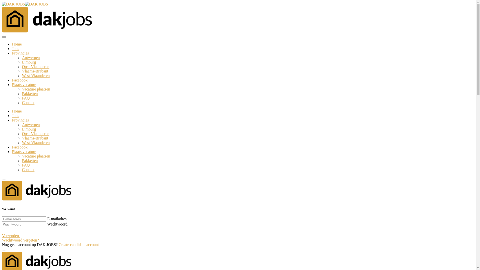  What do you see at coordinates (35, 133) in the screenshot?
I see `Oost-Vlaanderen` at bounding box center [35, 133].